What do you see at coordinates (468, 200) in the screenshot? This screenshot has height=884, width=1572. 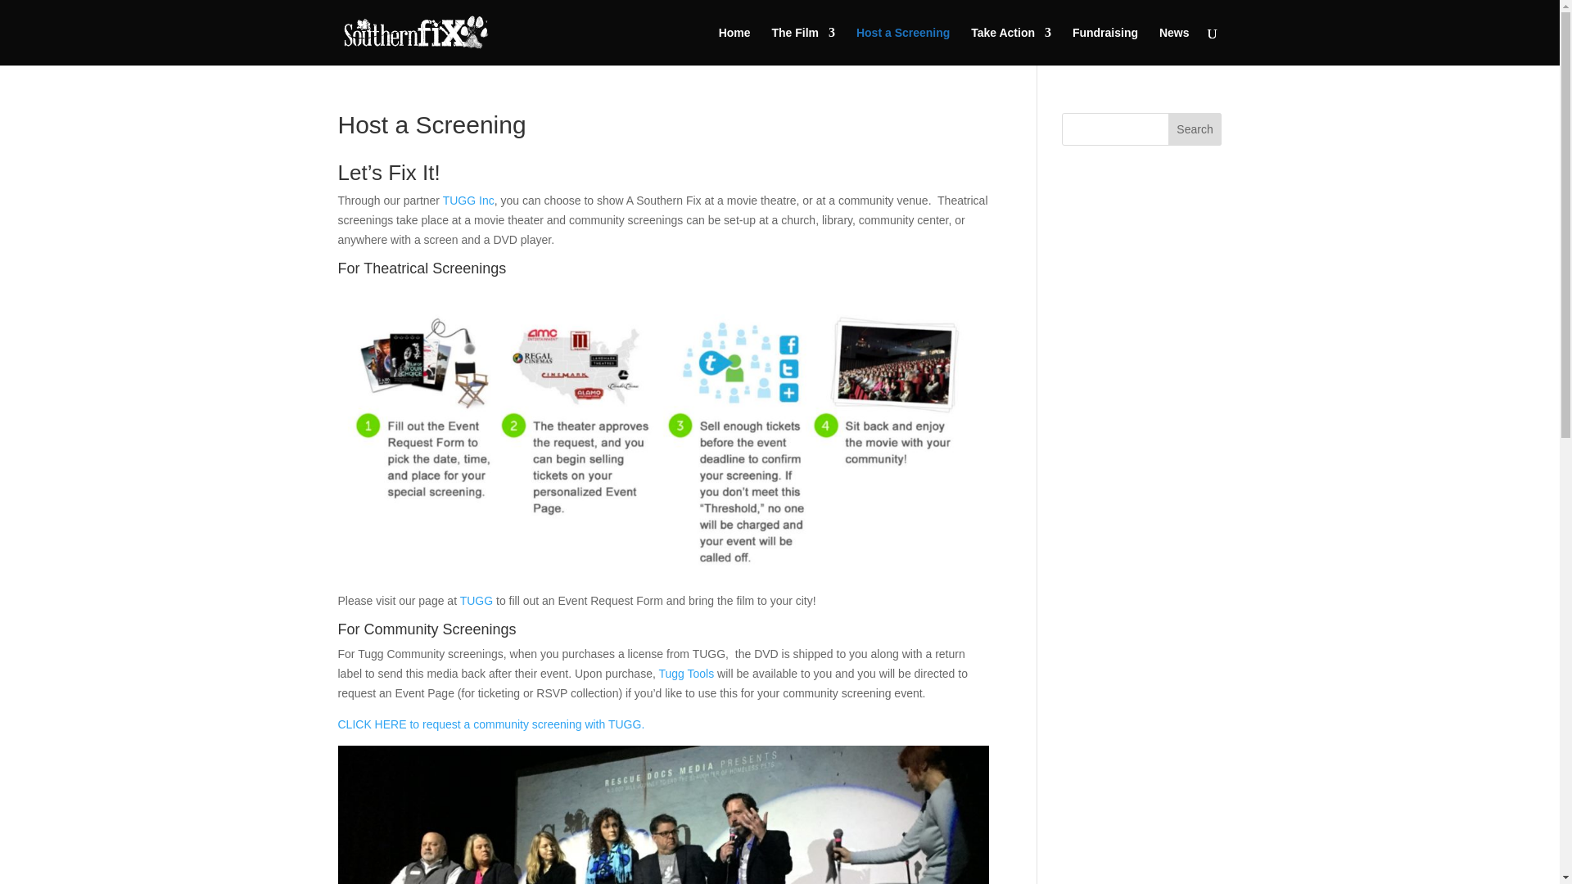 I see `TUGG Inc` at bounding box center [468, 200].